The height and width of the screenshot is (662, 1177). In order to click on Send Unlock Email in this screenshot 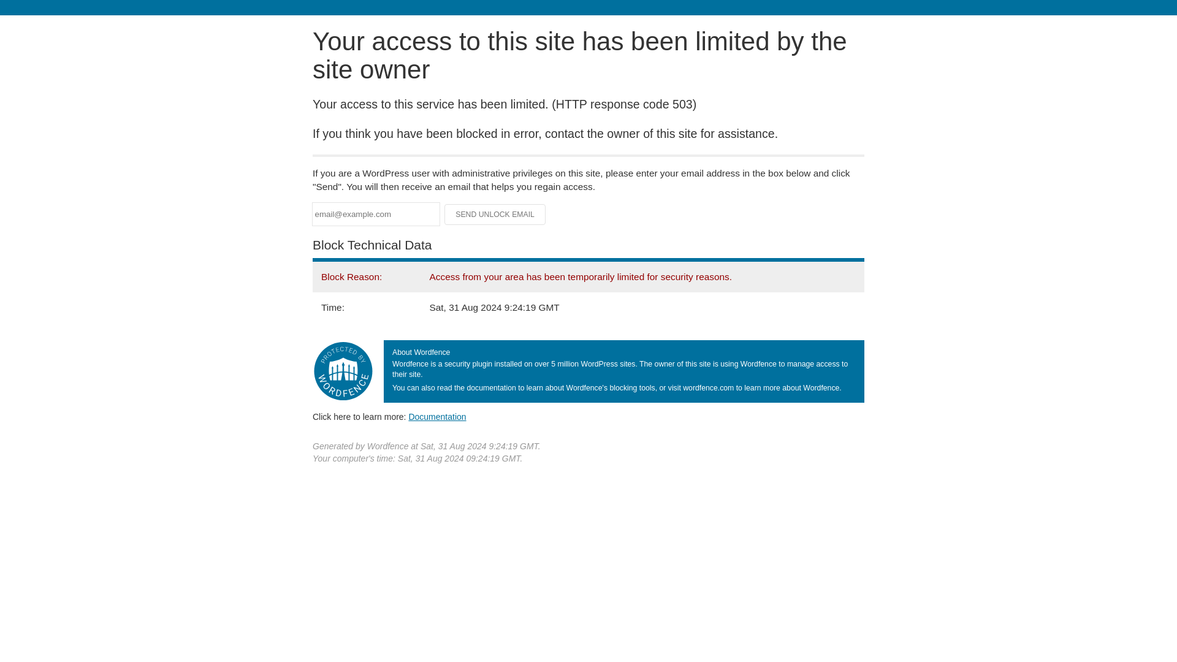, I will do `click(495, 215)`.